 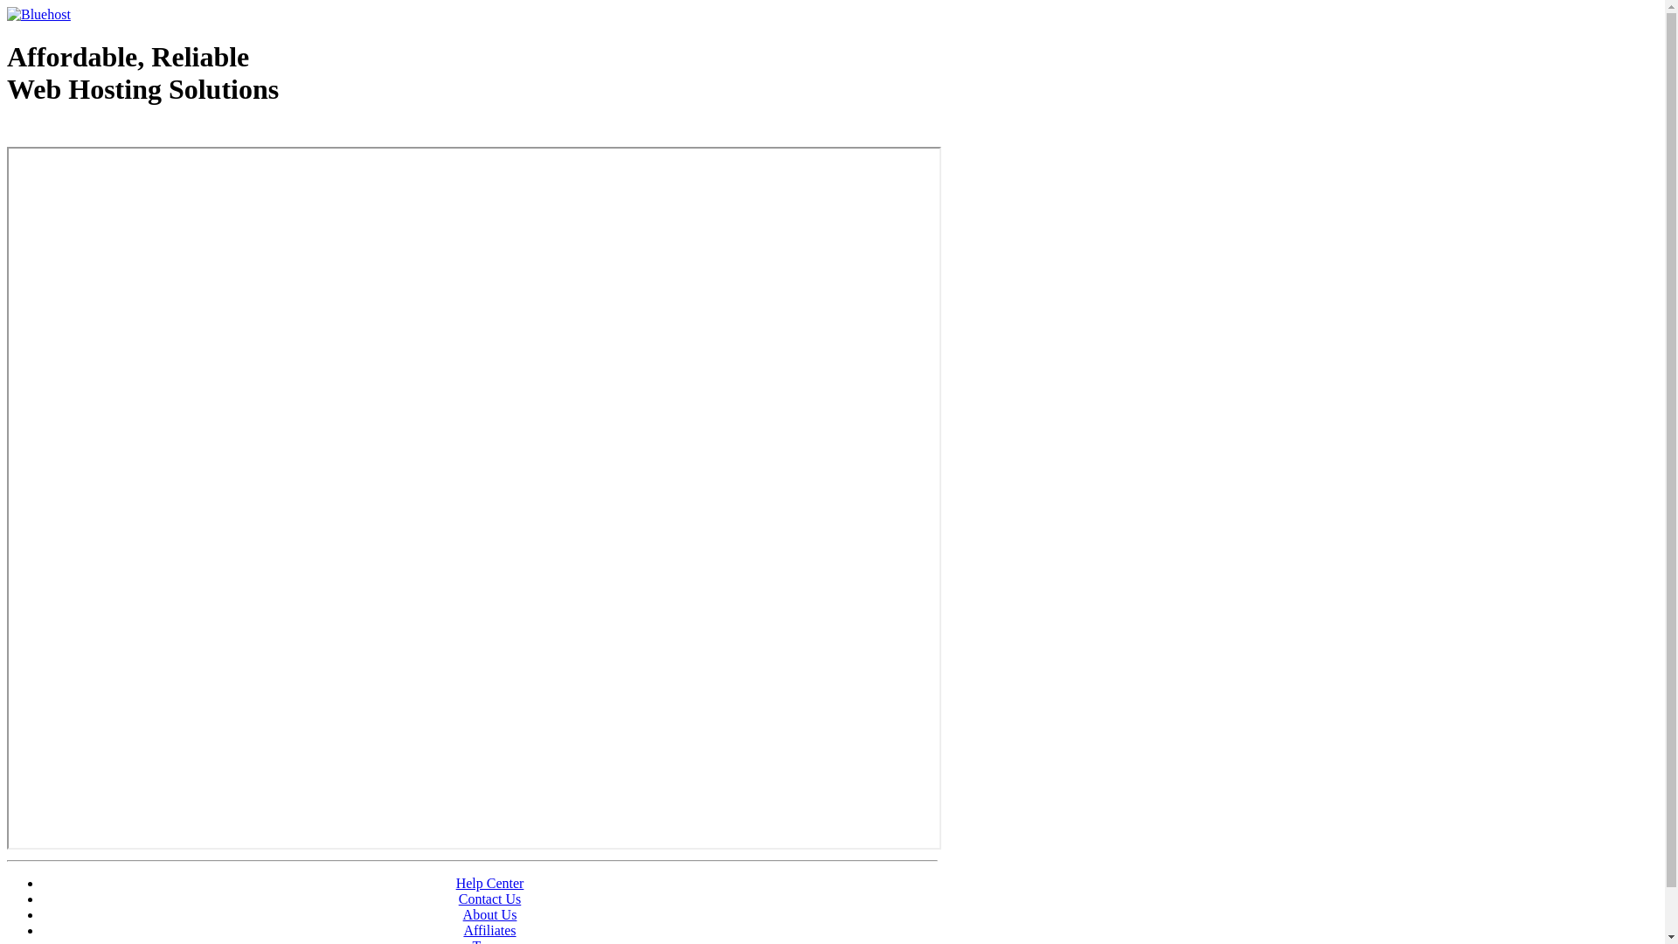 I want to click on Web Hosting - courtesy of www.bluehost.com, so click(x=108, y=134).